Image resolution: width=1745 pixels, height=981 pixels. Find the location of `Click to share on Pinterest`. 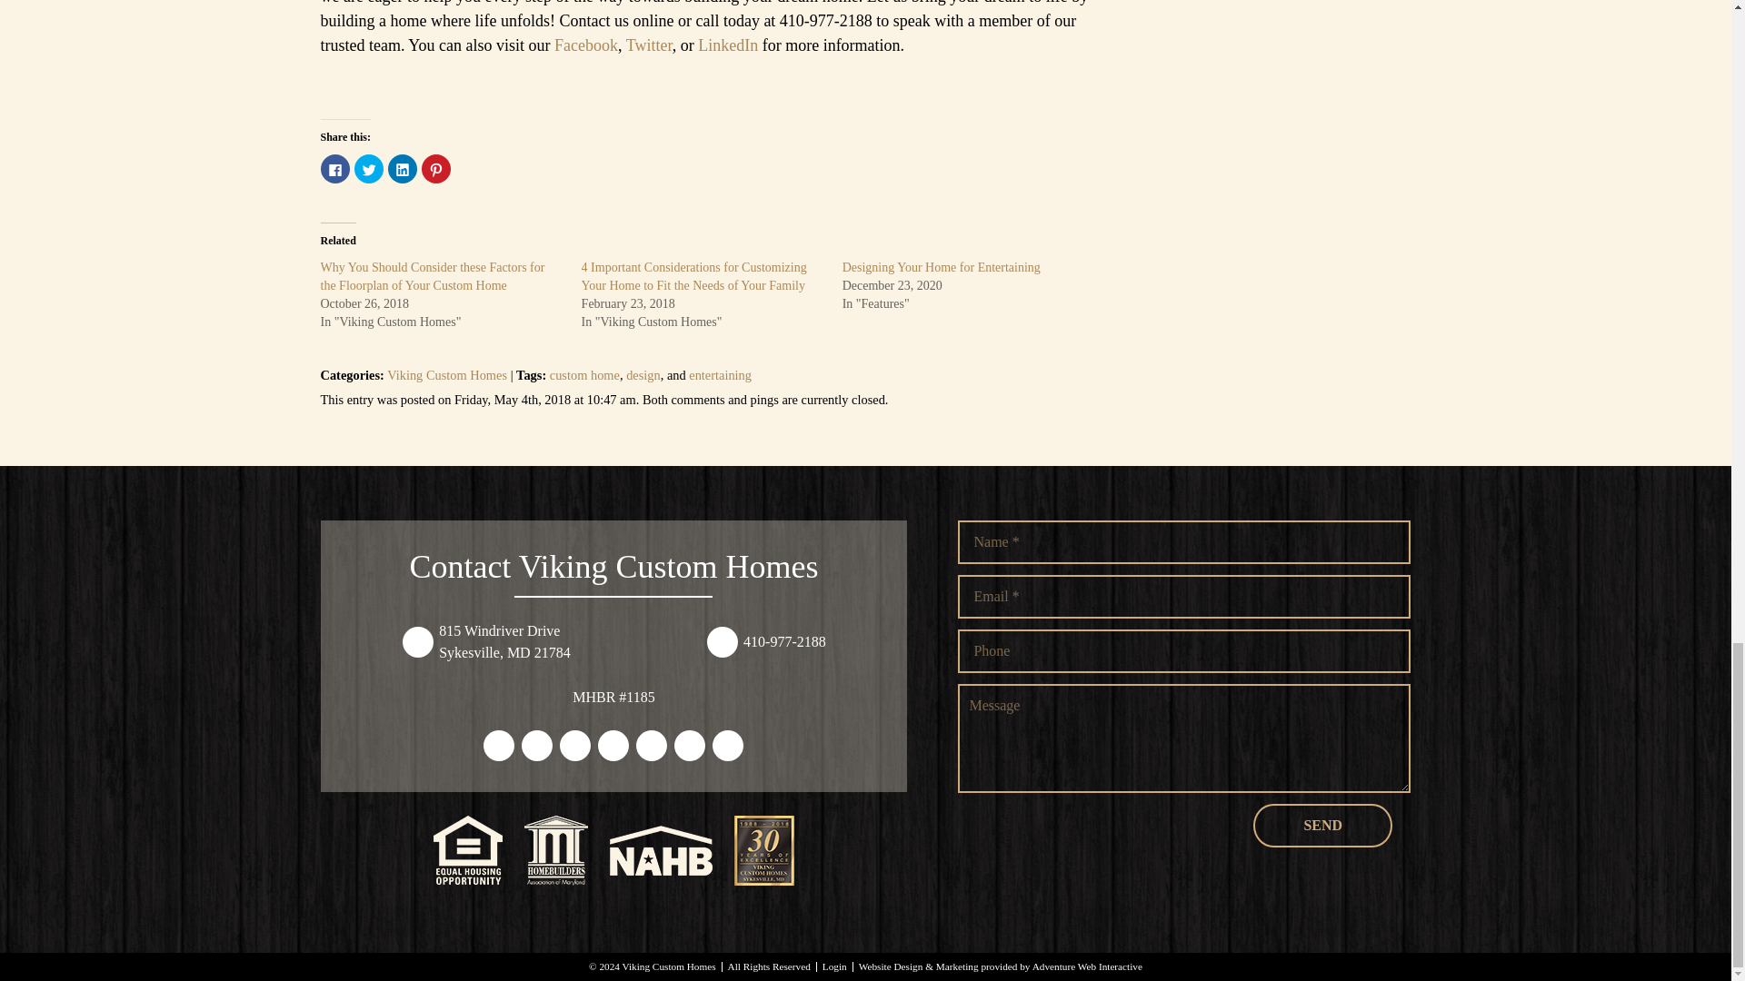

Click to share on Pinterest is located at coordinates (436, 168).